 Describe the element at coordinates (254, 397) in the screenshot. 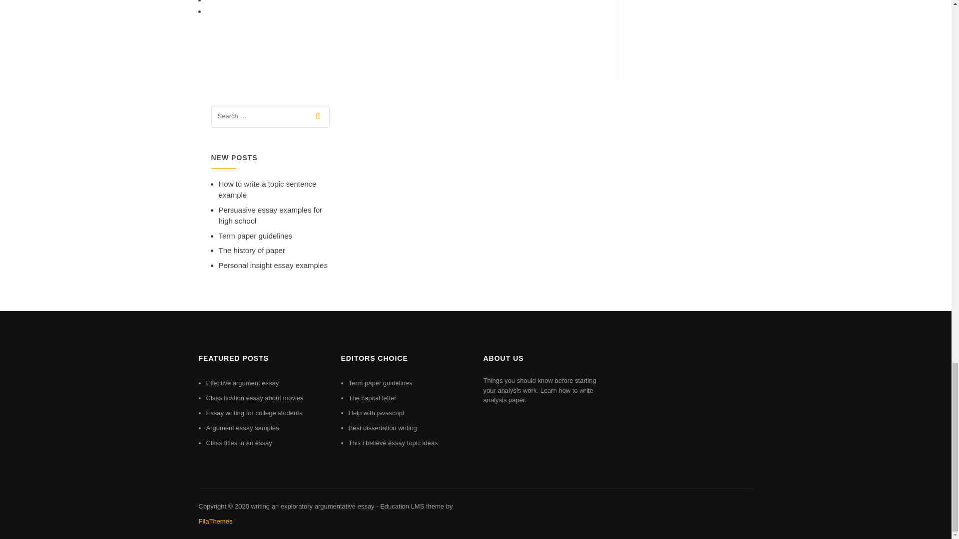

I see `Classification essay about movies` at that location.